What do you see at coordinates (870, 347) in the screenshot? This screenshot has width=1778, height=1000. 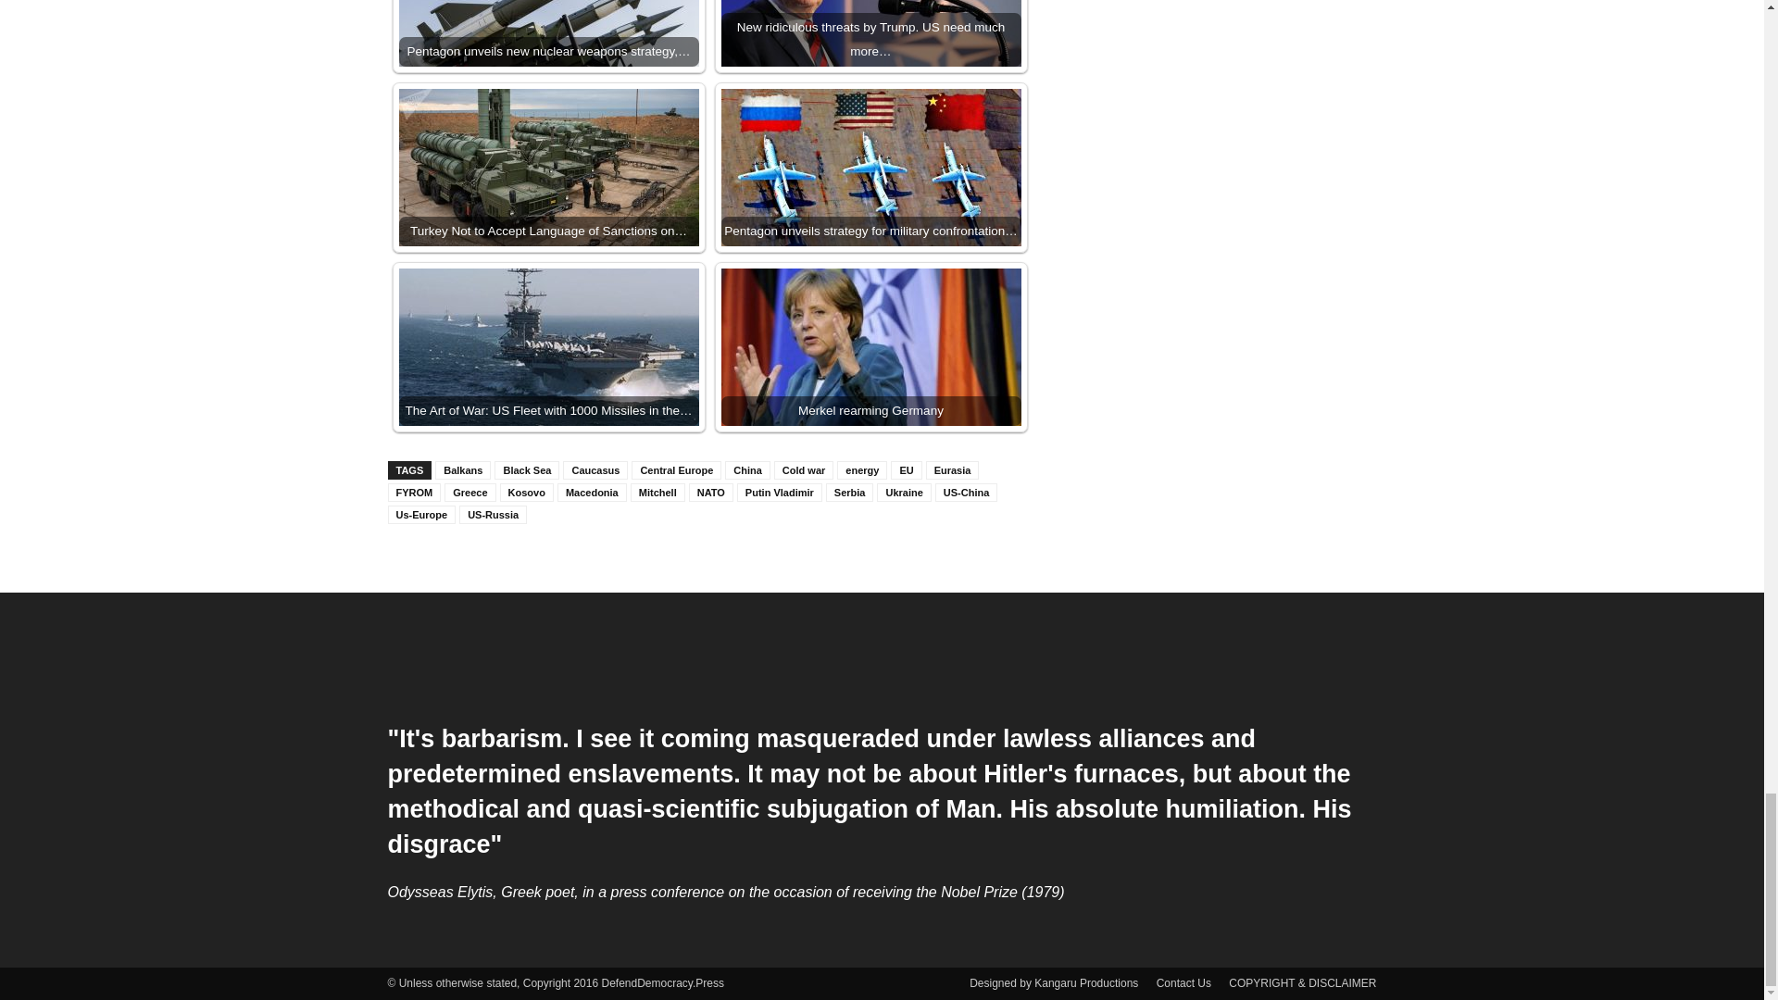 I see `Merkel rearming Germany` at bounding box center [870, 347].